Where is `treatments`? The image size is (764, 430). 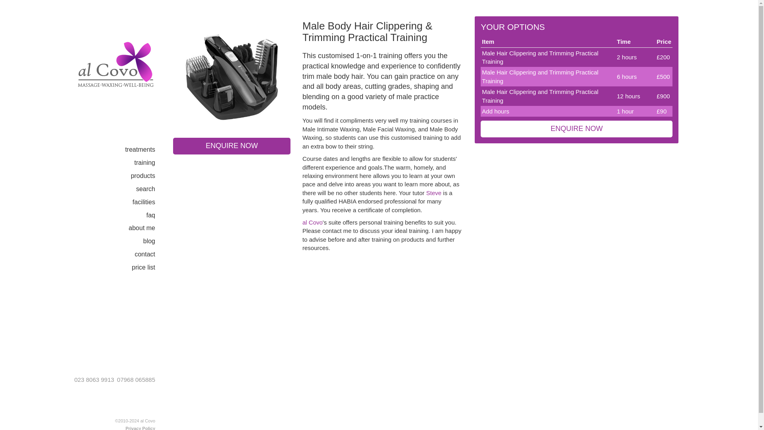
treatments is located at coordinates (146, 150).